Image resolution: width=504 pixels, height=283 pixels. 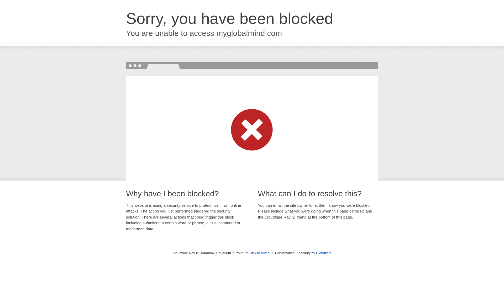 I want to click on Click to reveal, so click(x=259, y=253).